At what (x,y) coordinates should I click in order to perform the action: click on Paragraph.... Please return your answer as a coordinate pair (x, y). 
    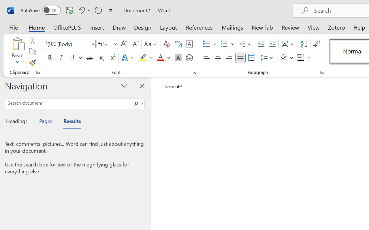
    Looking at the image, I should click on (321, 72).